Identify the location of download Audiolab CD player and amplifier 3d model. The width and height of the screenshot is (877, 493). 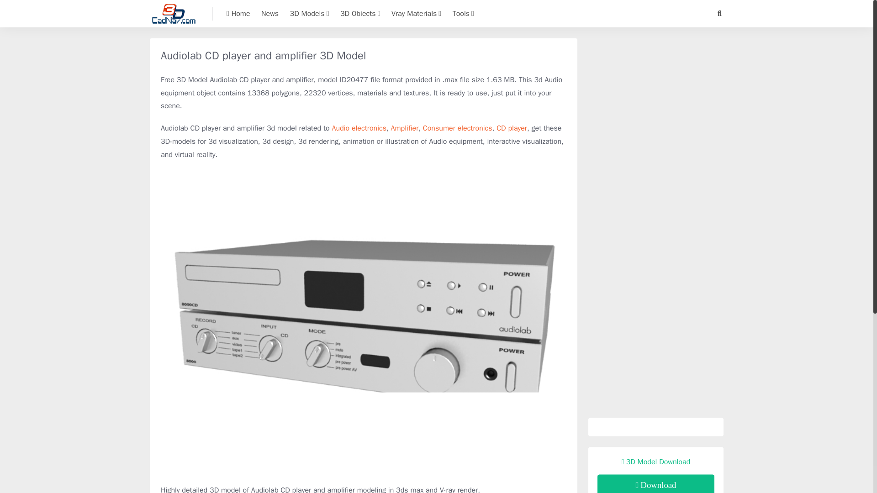
(656, 484).